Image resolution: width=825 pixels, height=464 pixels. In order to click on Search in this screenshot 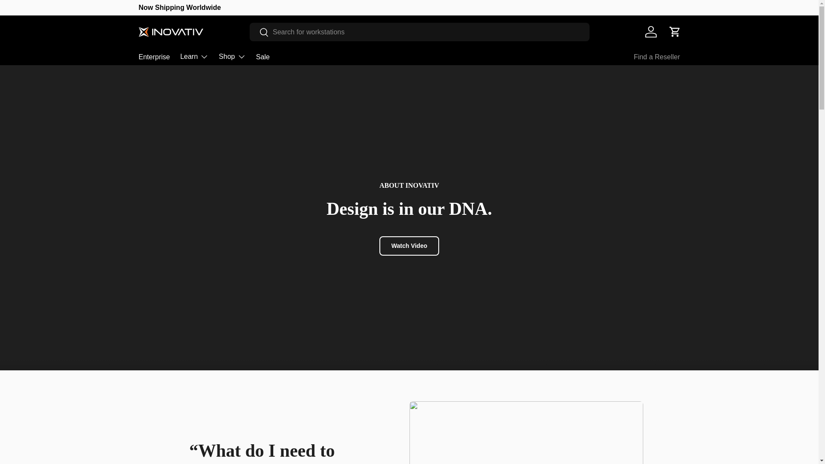, I will do `click(259, 32)`.